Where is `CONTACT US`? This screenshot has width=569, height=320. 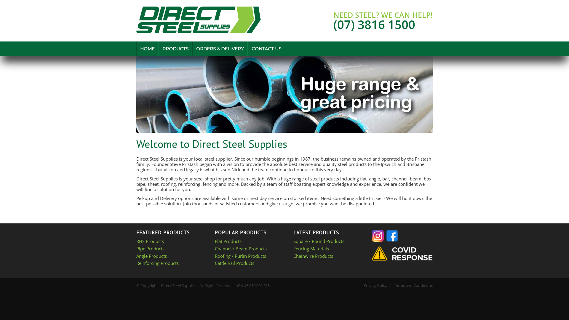
CONTACT US is located at coordinates (266, 49).